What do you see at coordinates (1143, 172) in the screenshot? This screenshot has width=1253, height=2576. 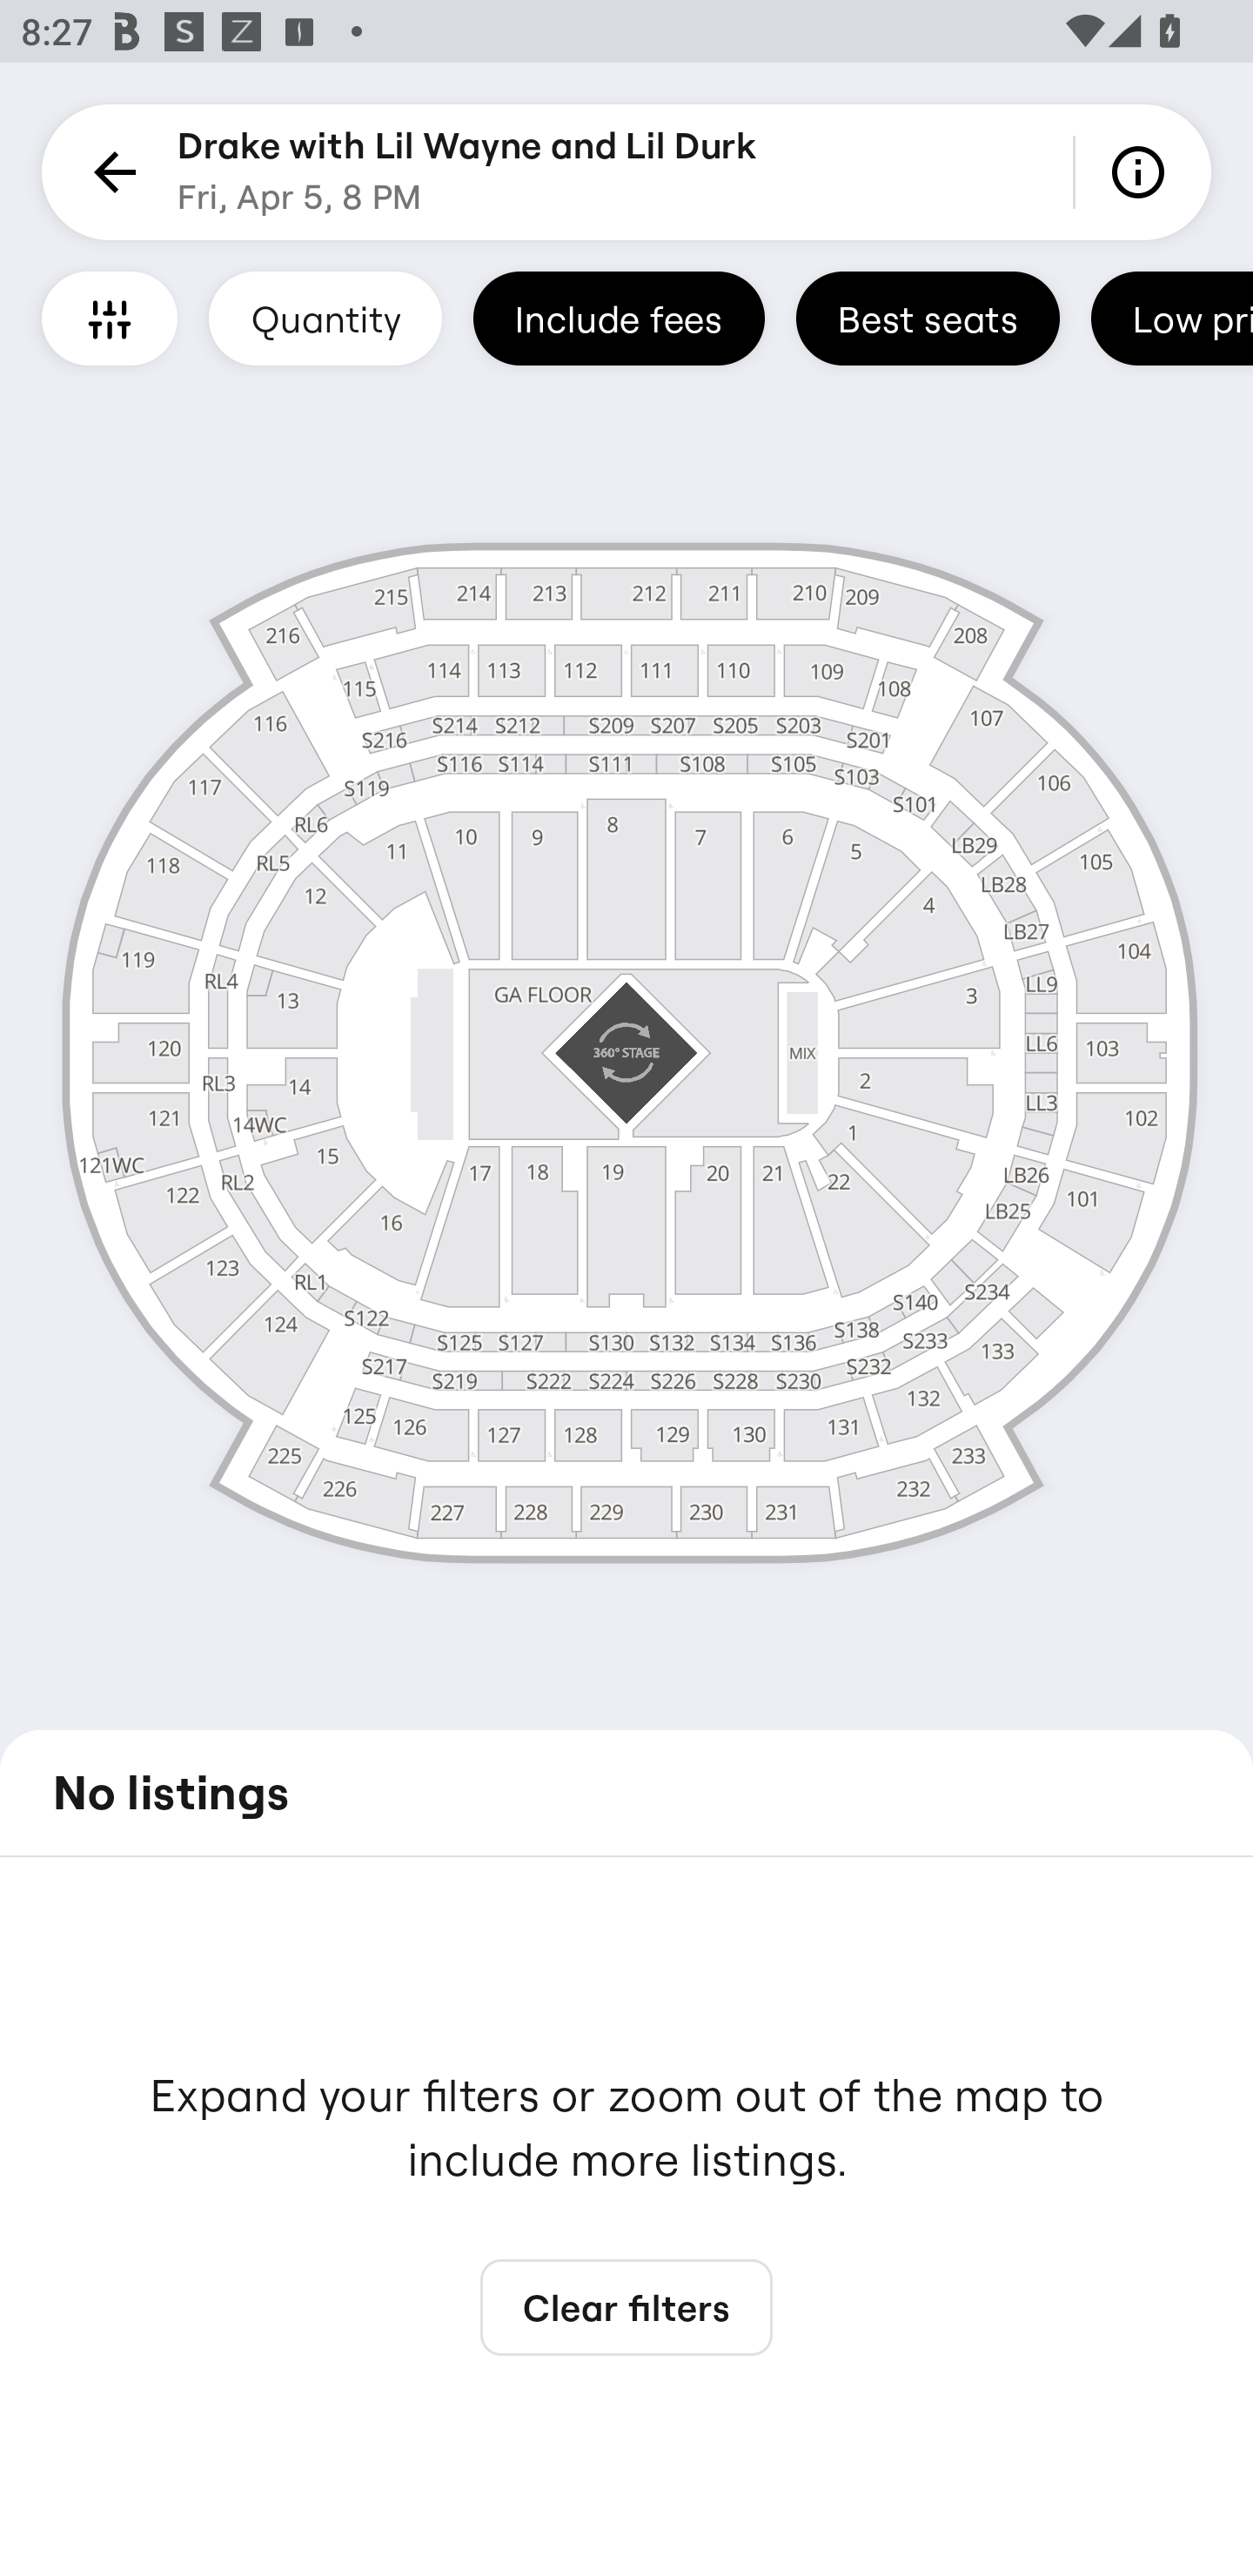 I see `Info` at bounding box center [1143, 172].